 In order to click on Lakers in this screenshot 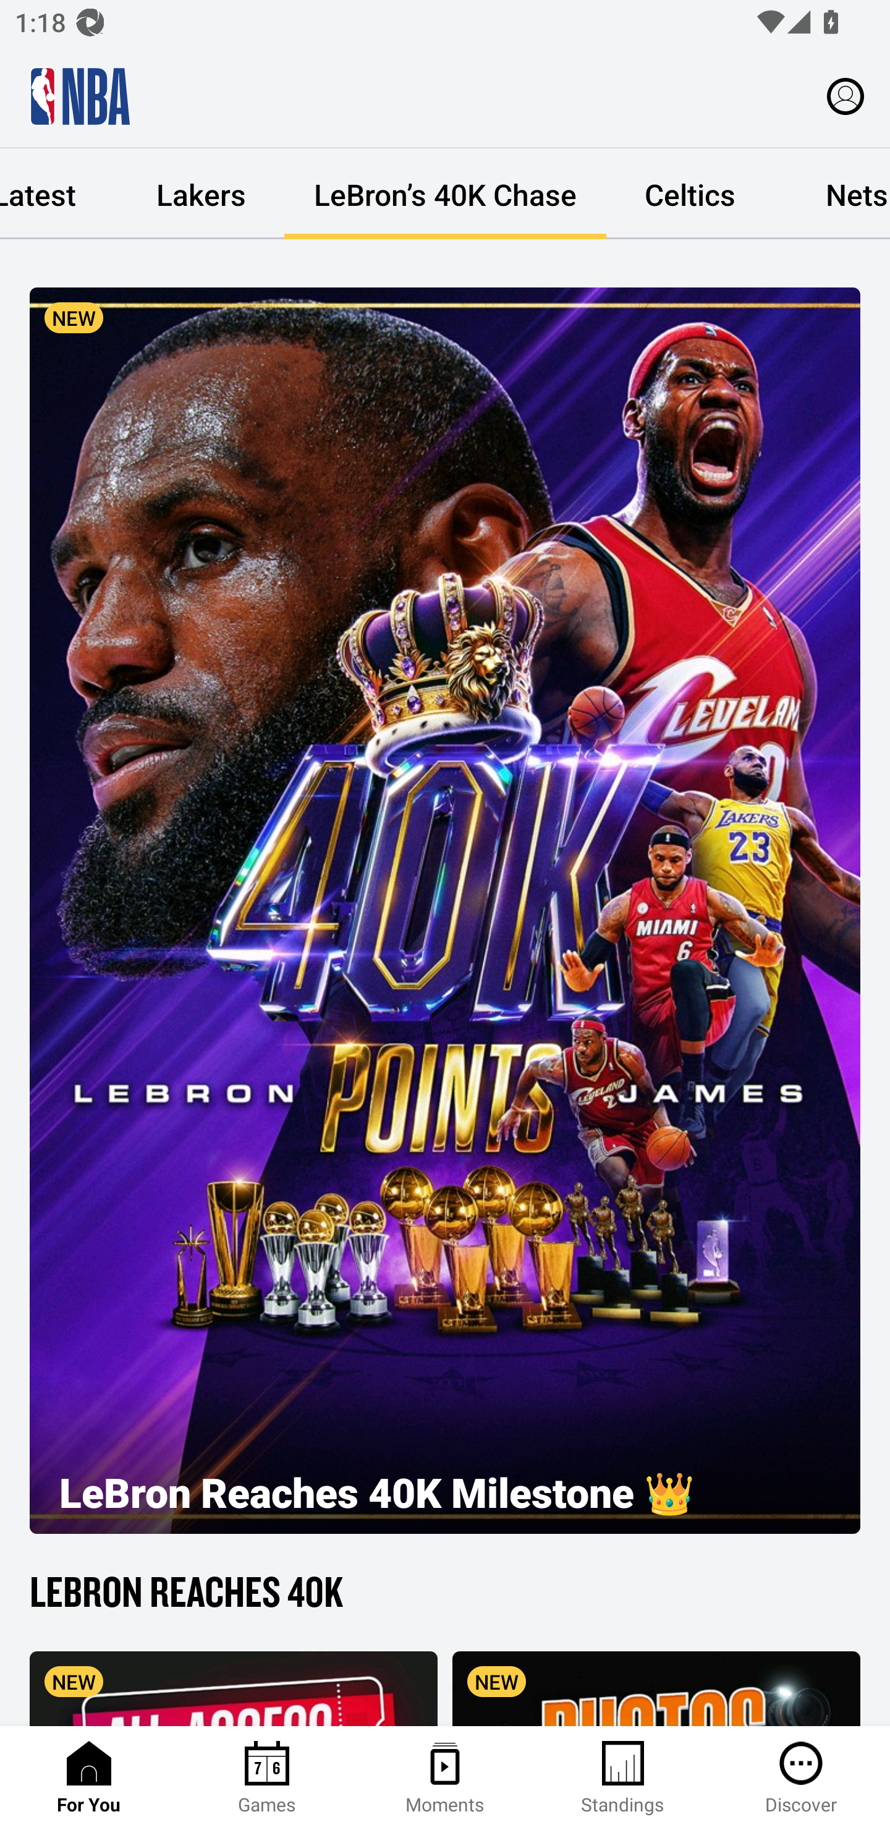, I will do `click(200, 194)`.